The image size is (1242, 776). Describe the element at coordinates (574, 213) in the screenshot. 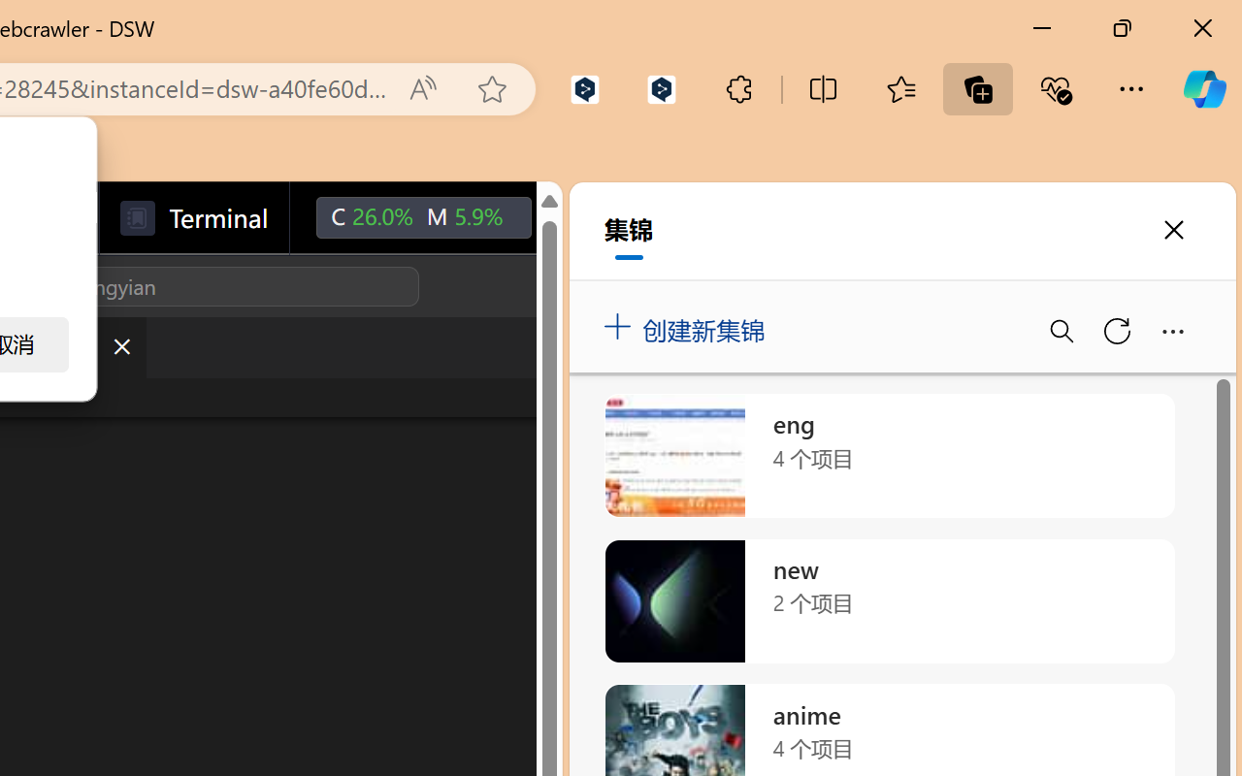

I see `icon` at that location.